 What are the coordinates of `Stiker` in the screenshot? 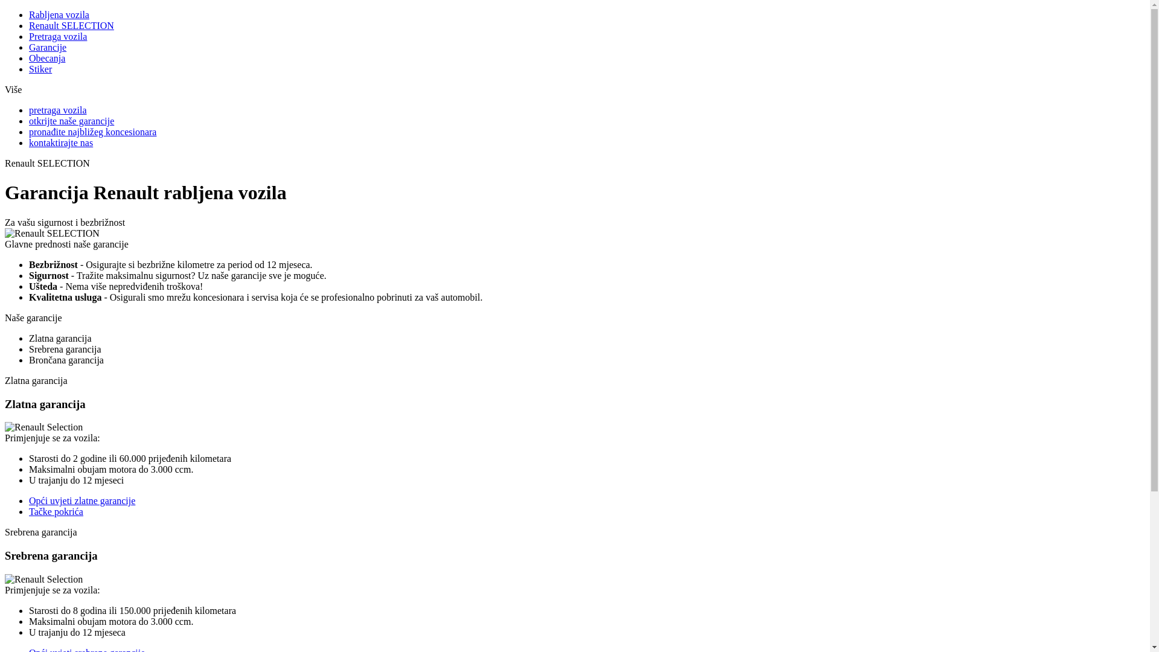 It's located at (40, 69).